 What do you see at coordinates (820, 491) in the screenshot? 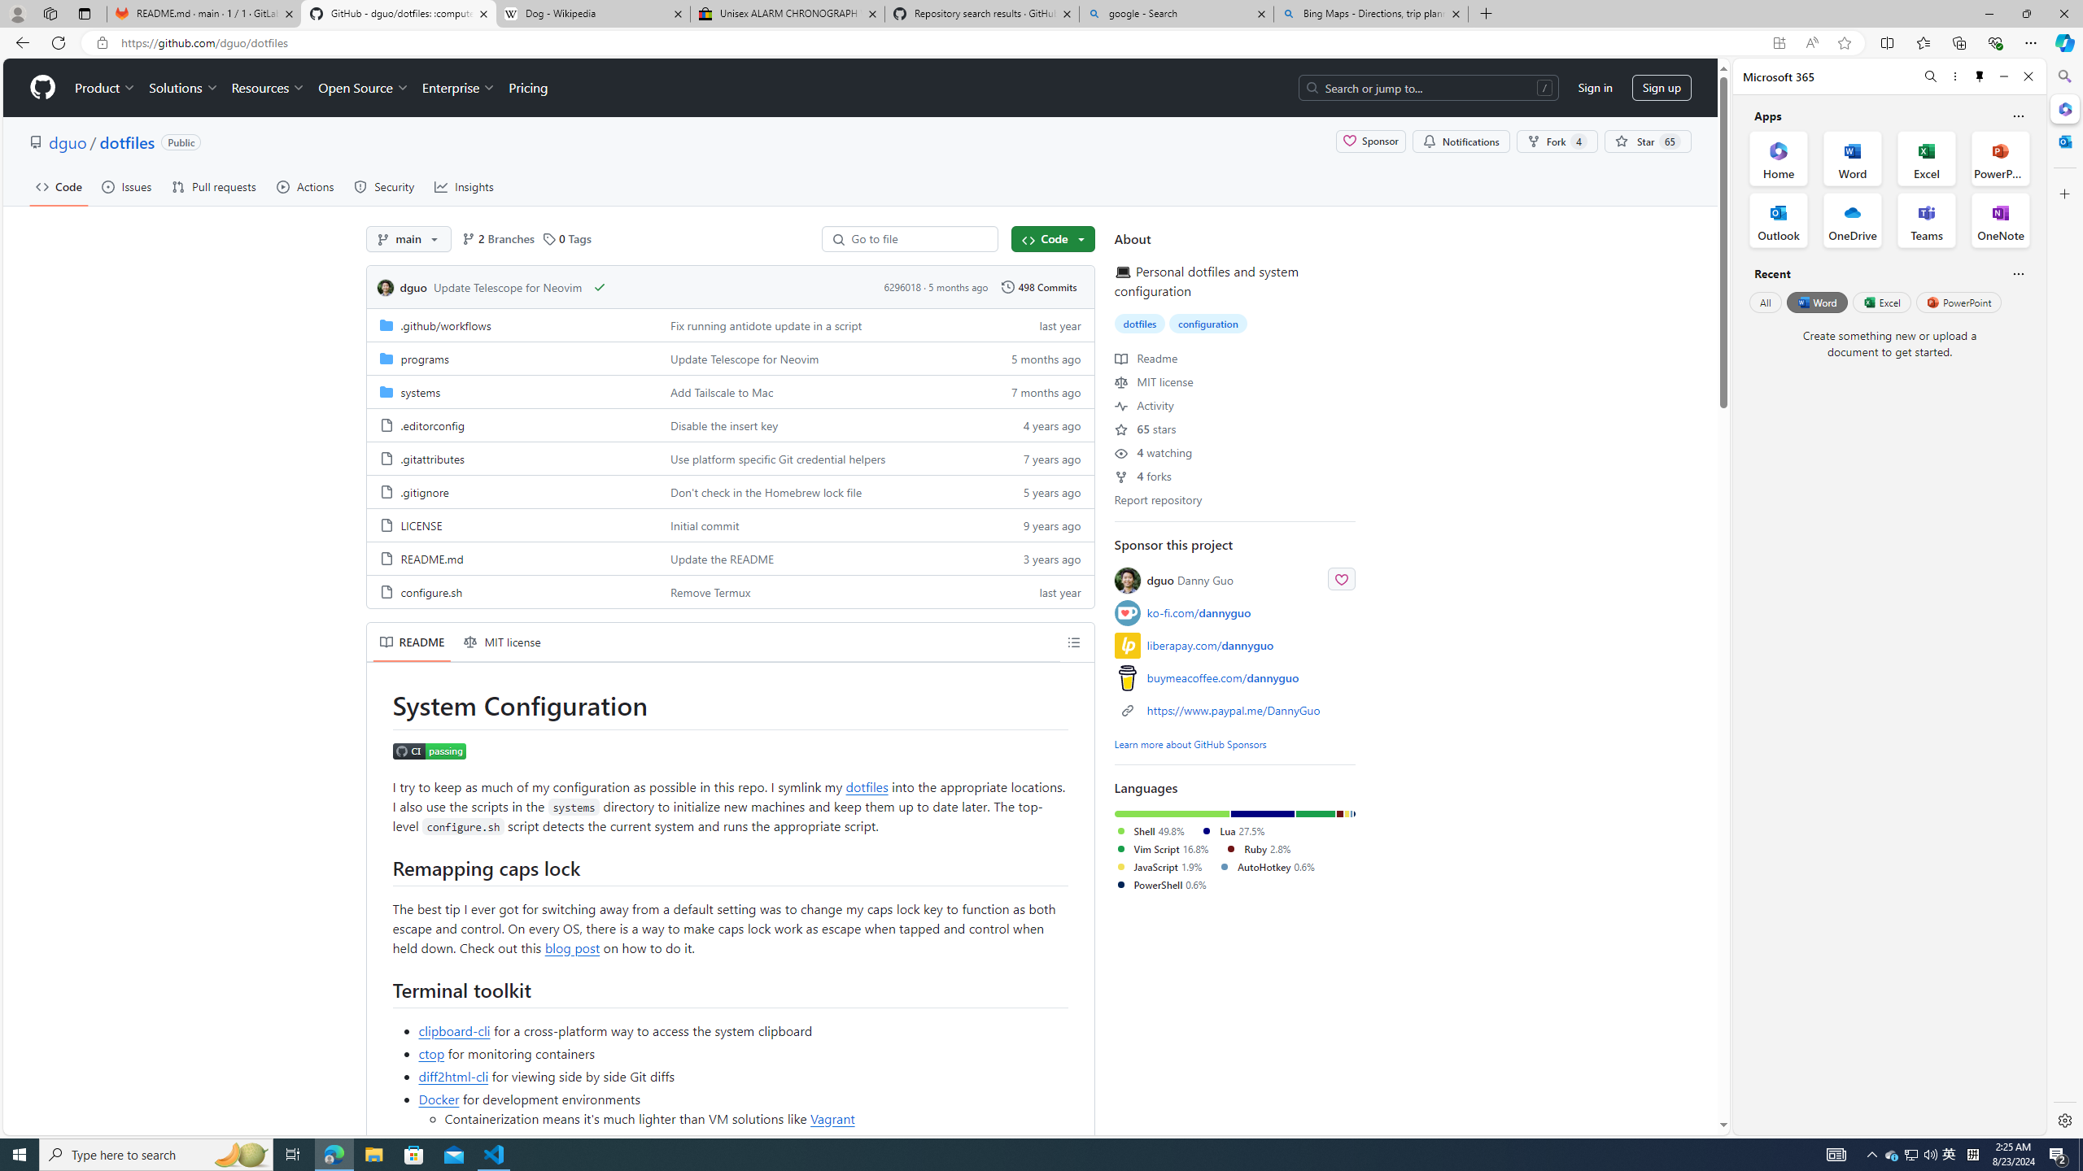
I see `Don't check in the Homebrew lock file` at bounding box center [820, 491].